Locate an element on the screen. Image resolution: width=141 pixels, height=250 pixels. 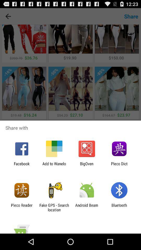
select app to the right of fake gps search item is located at coordinates (87, 207).